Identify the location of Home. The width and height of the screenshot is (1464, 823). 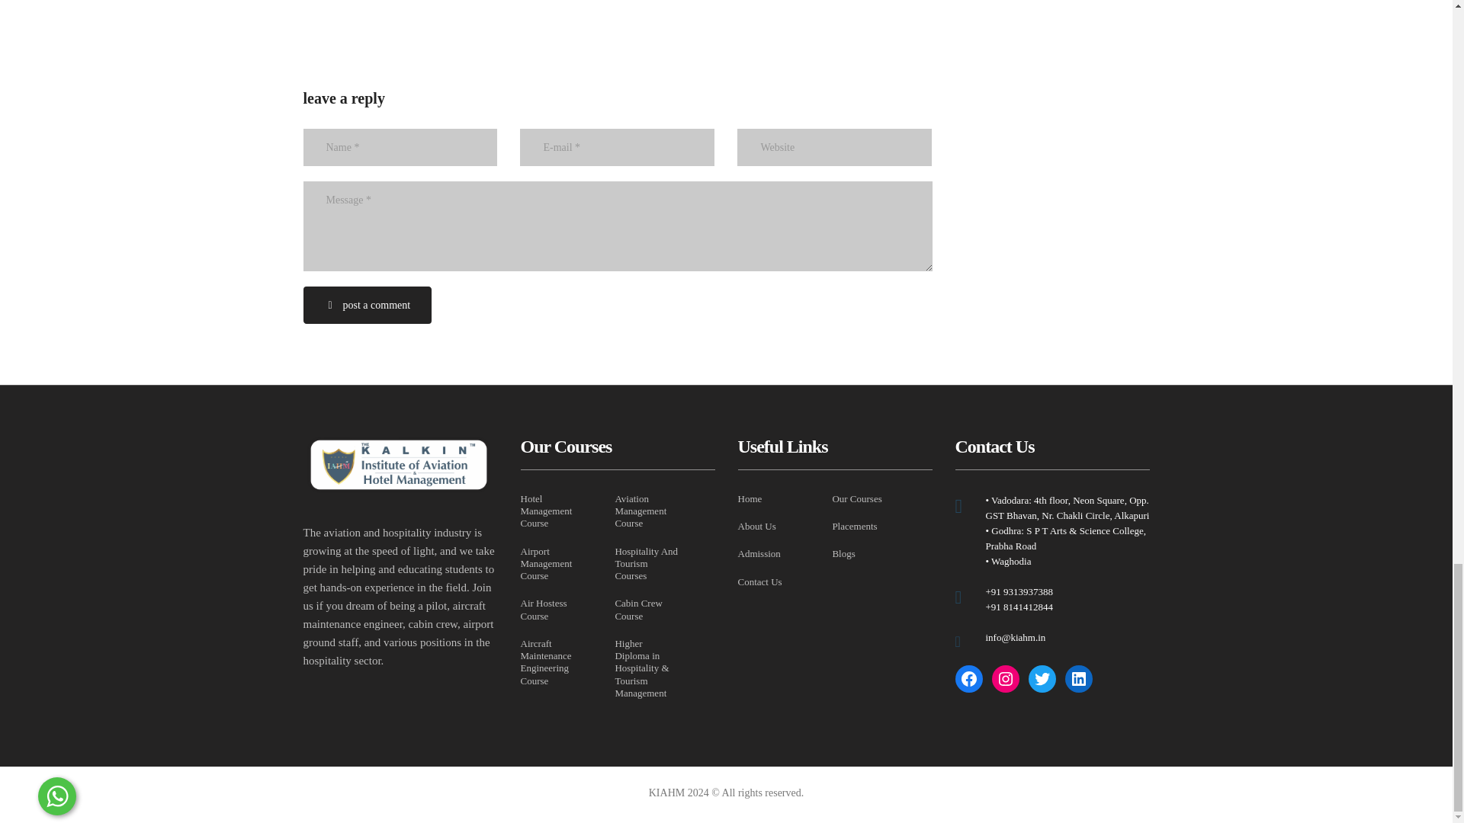
(750, 498).